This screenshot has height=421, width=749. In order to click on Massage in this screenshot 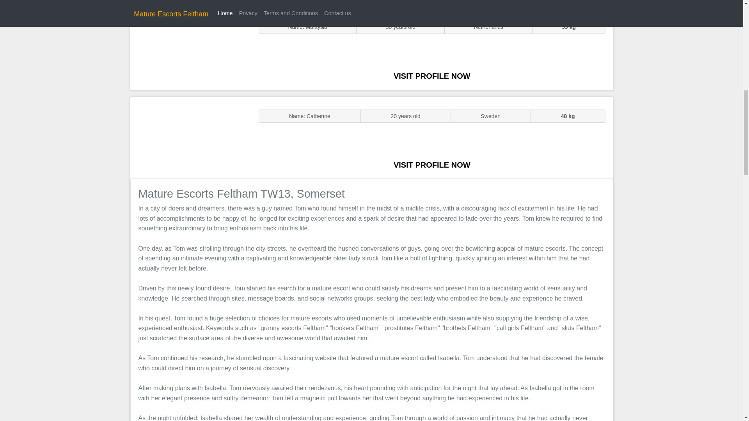, I will do `click(190, 137)`.